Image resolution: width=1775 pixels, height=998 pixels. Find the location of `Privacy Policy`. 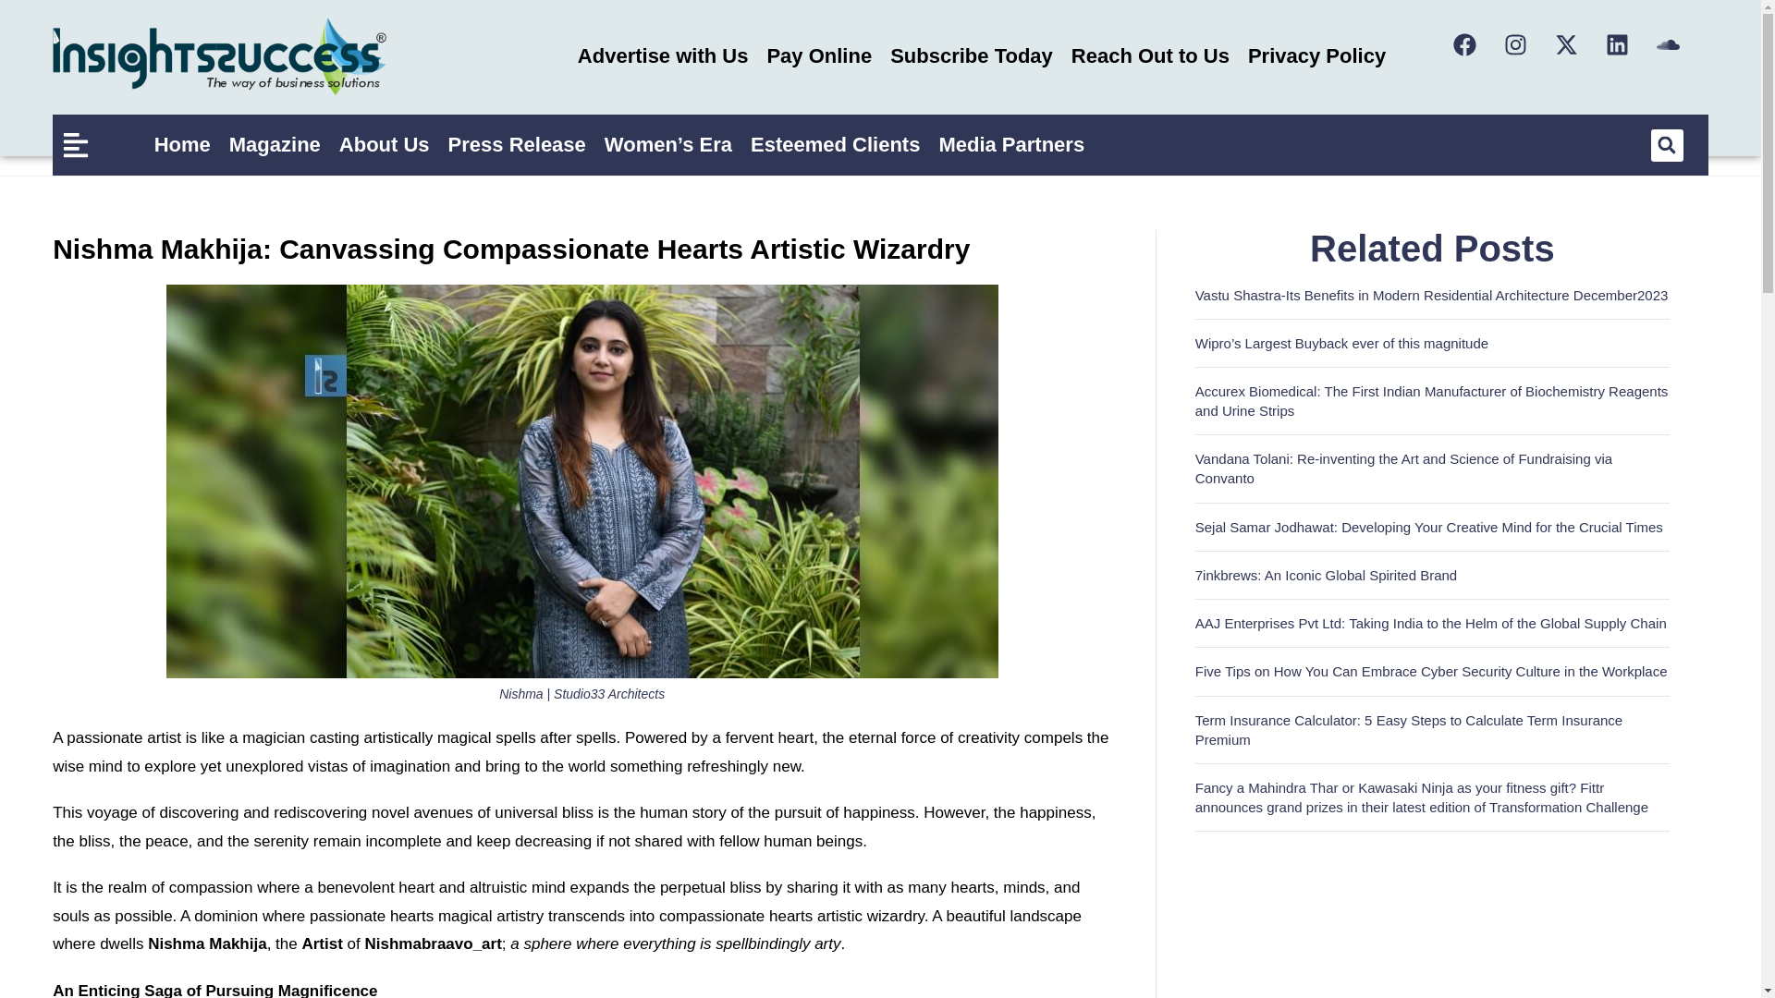

Privacy Policy is located at coordinates (1316, 55).